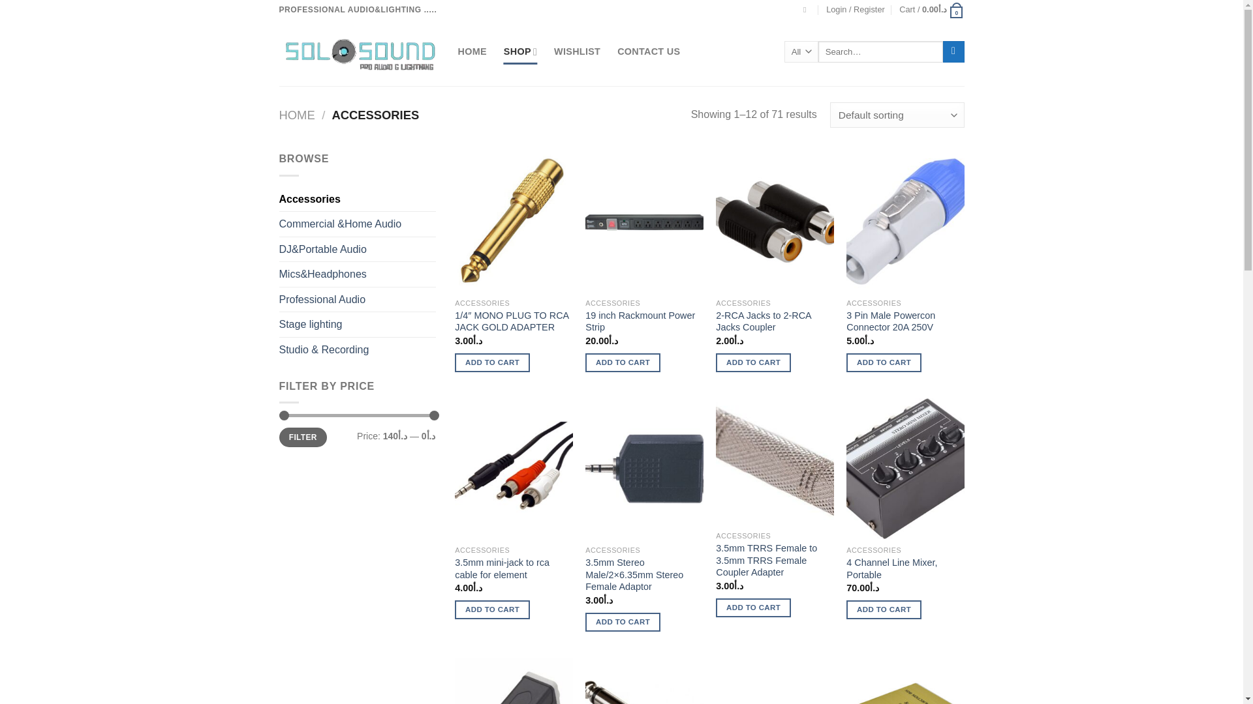  I want to click on FILTER, so click(303, 437).